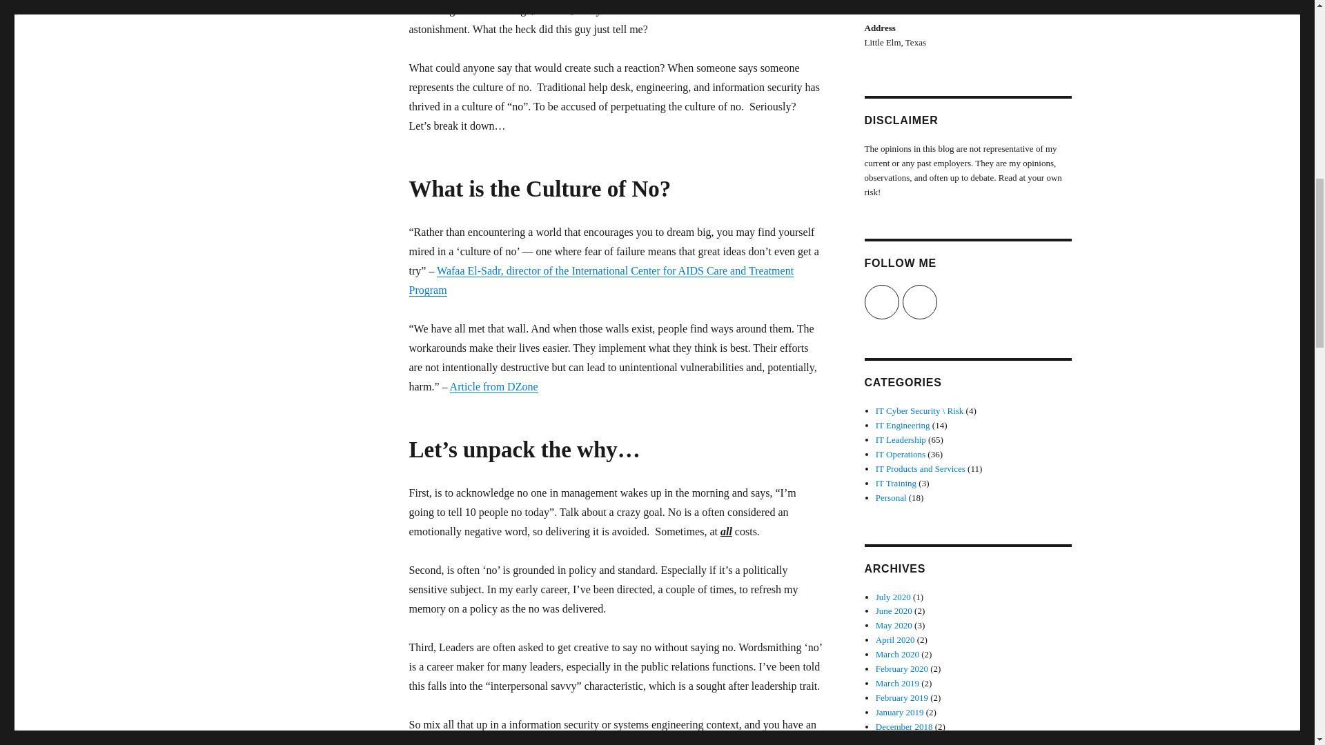  Describe the element at coordinates (893, 596) in the screenshot. I see `July 2020` at that location.